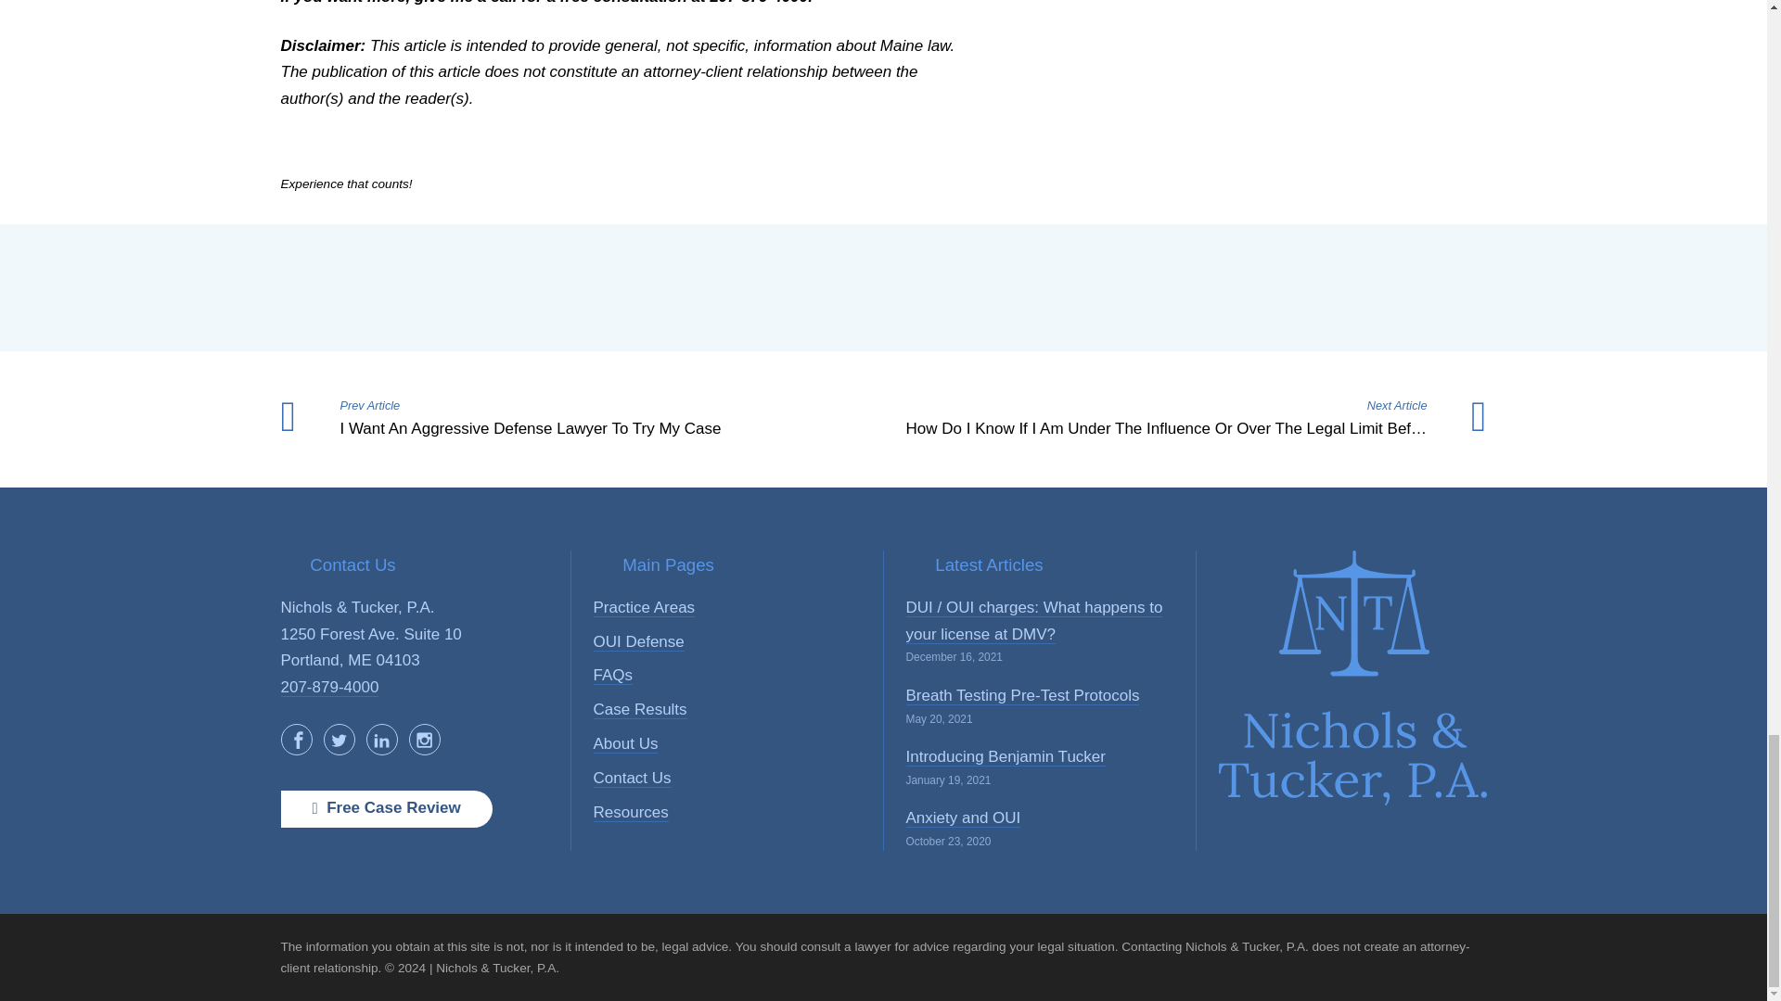 Image resolution: width=1781 pixels, height=1001 pixels. What do you see at coordinates (295, 740) in the screenshot?
I see `Facebook` at bounding box center [295, 740].